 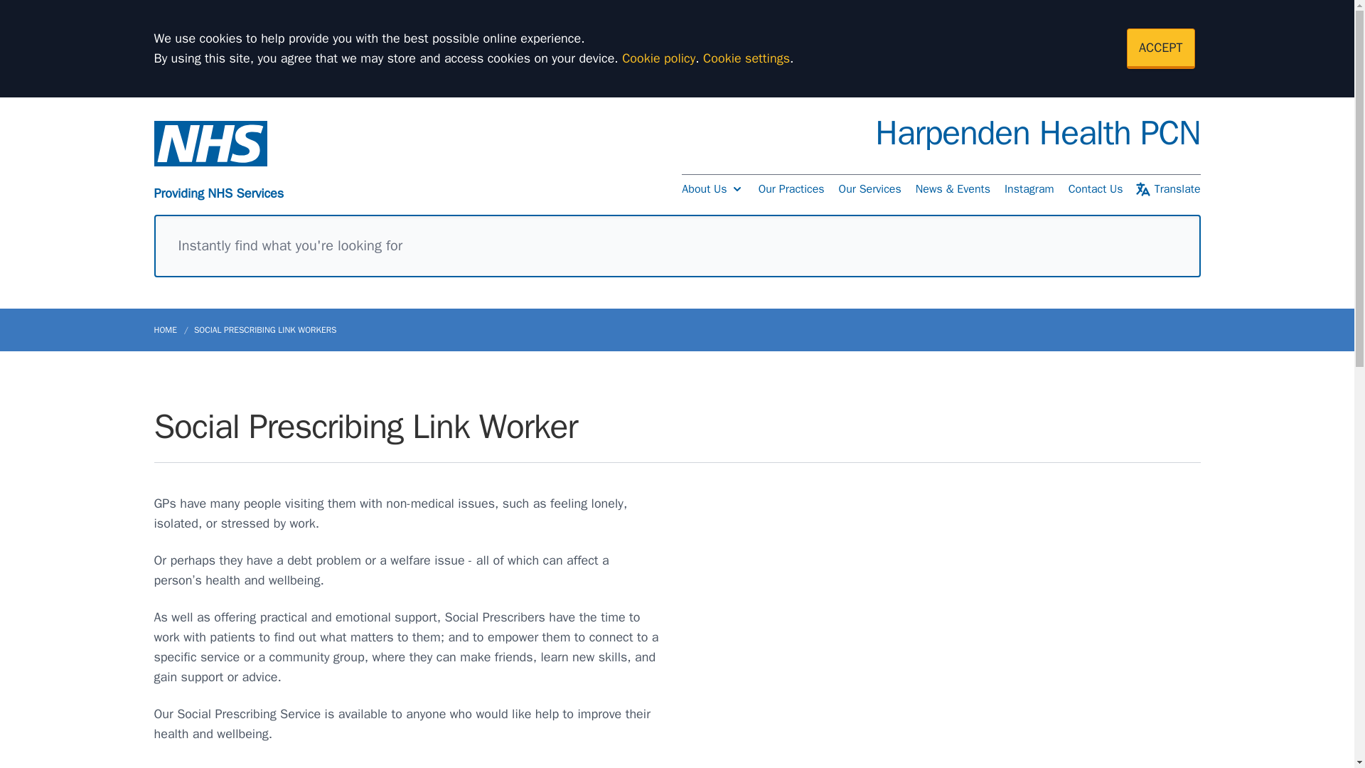 What do you see at coordinates (1161, 48) in the screenshot?
I see `ACCEPT` at bounding box center [1161, 48].